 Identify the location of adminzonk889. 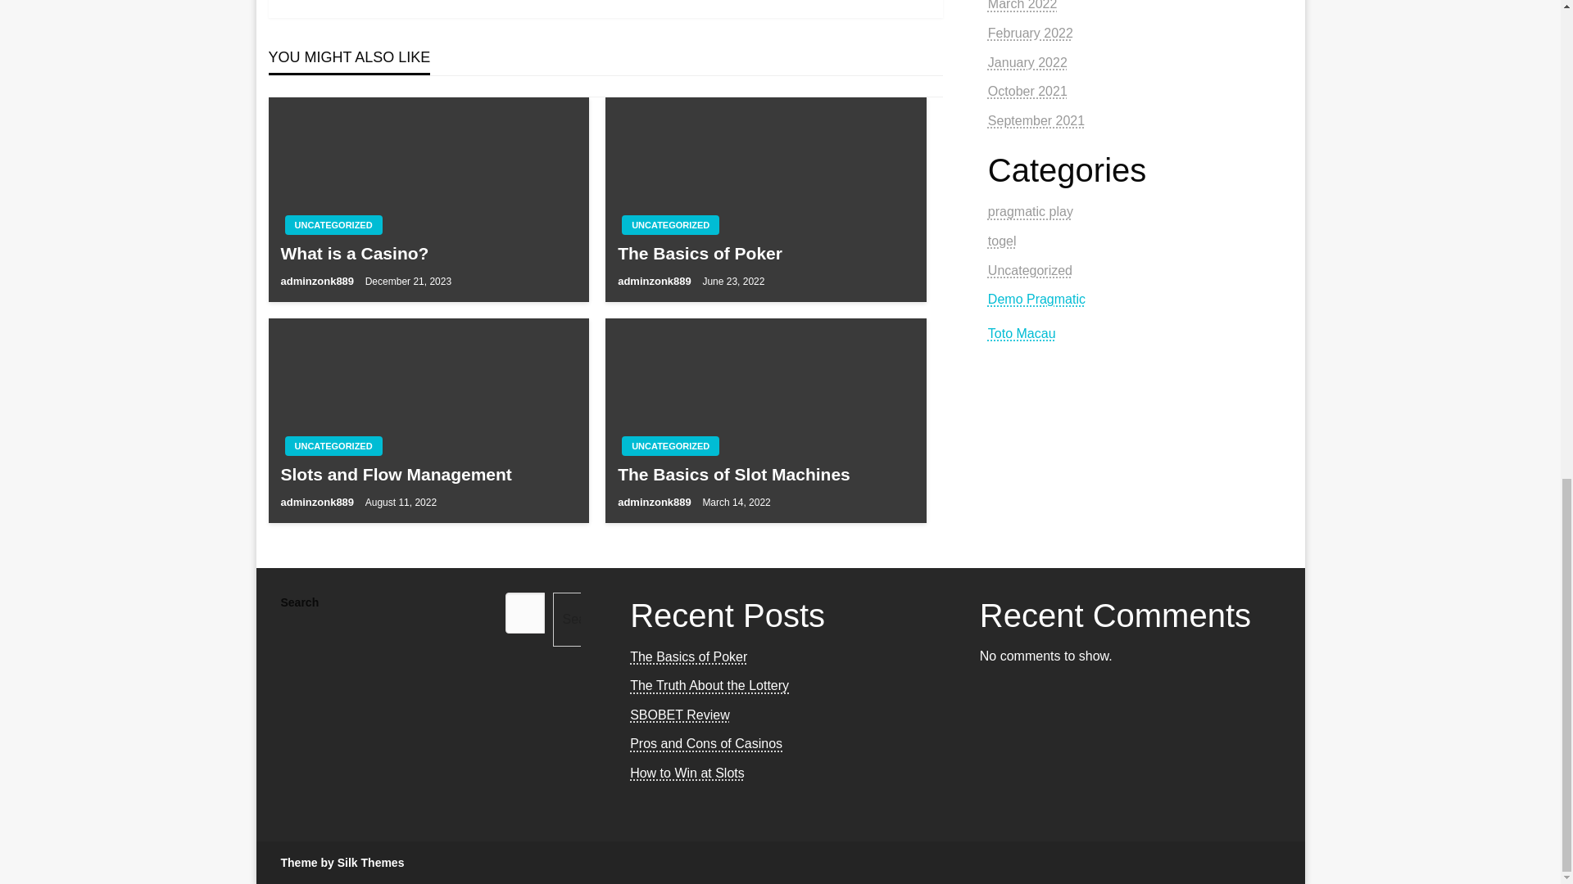
(318, 502).